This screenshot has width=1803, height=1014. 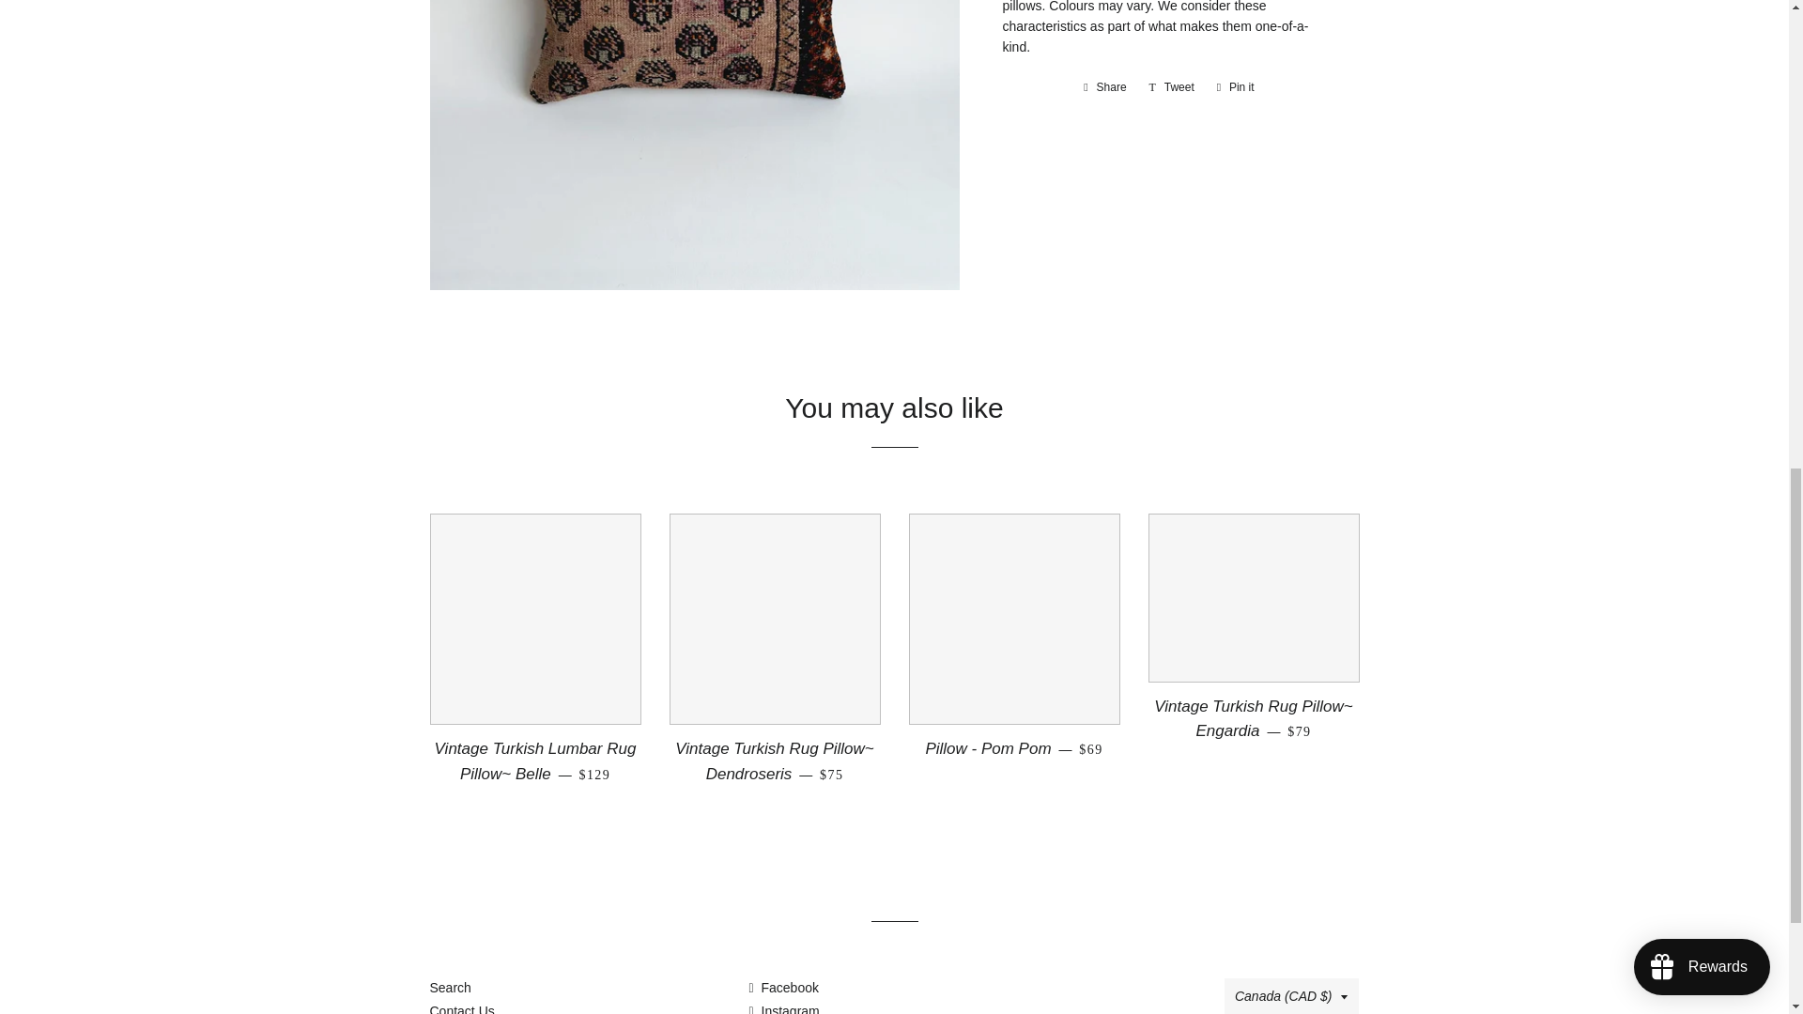 I want to click on Antiquated Joys on Instagram, so click(x=783, y=1008).